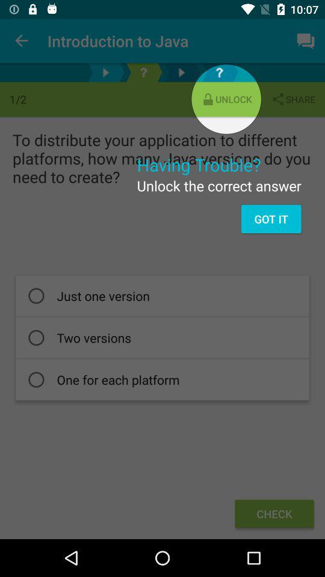 The image size is (325, 577). Describe the element at coordinates (219, 72) in the screenshot. I see `open help` at that location.